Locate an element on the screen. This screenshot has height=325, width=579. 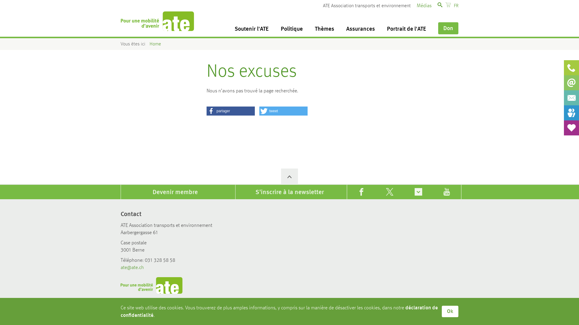
Home is located at coordinates (155, 44).